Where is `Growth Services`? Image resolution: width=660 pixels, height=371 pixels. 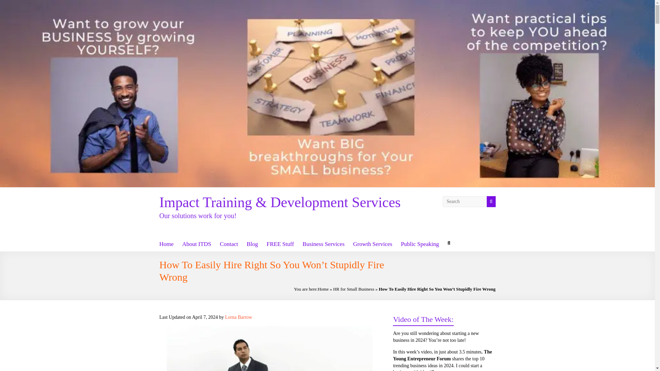
Growth Services is located at coordinates (373, 244).